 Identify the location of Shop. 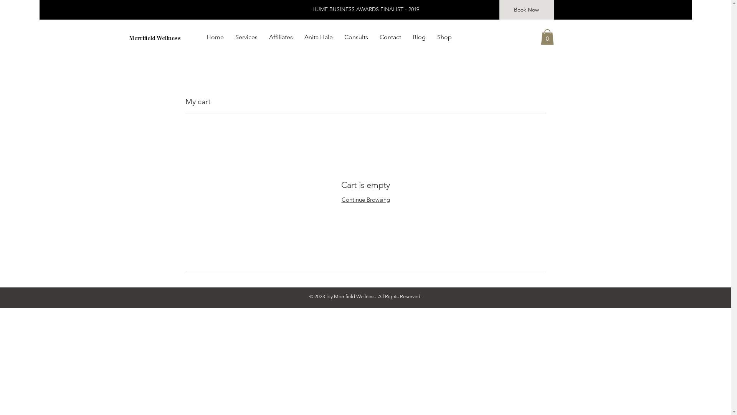
(445, 37).